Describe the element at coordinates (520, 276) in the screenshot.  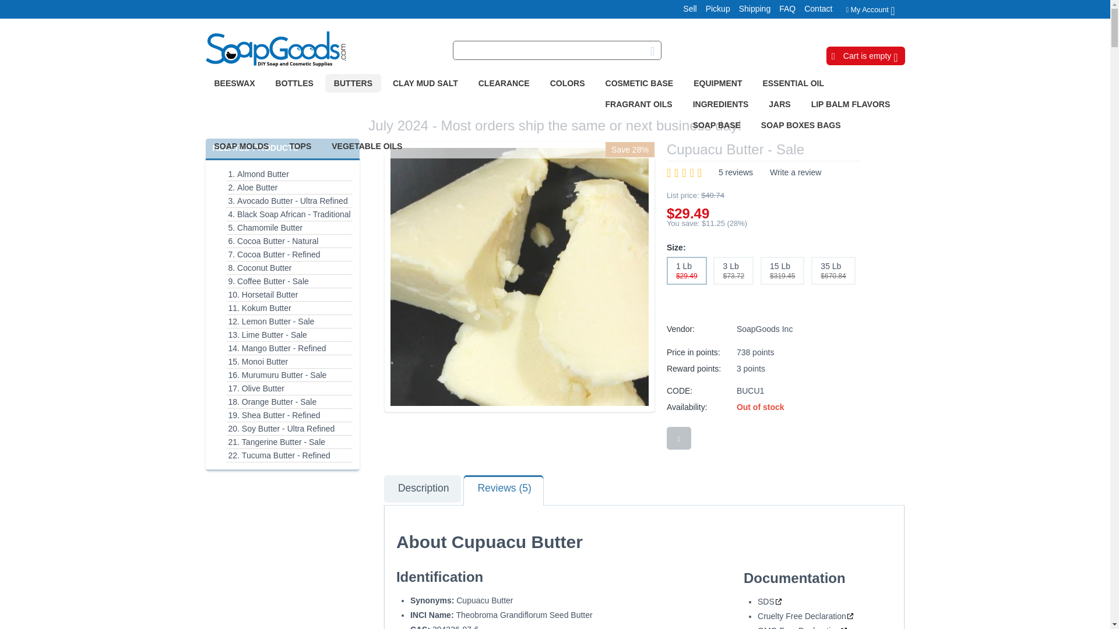
I see `Cupuacu Butter` at that location.